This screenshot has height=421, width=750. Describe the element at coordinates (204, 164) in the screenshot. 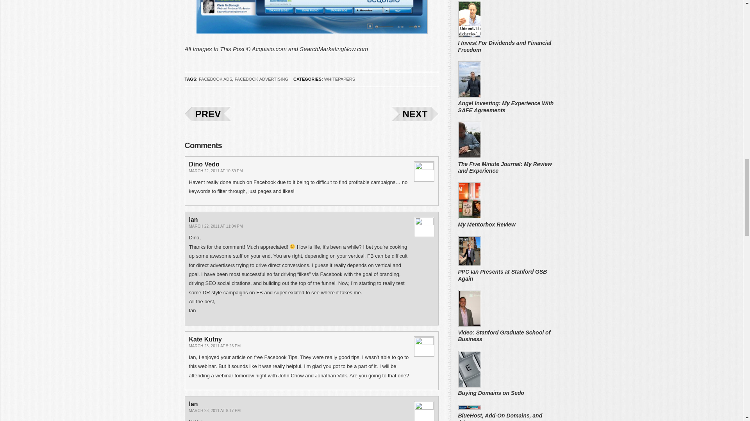

I see `Dino Vedo` at that location.